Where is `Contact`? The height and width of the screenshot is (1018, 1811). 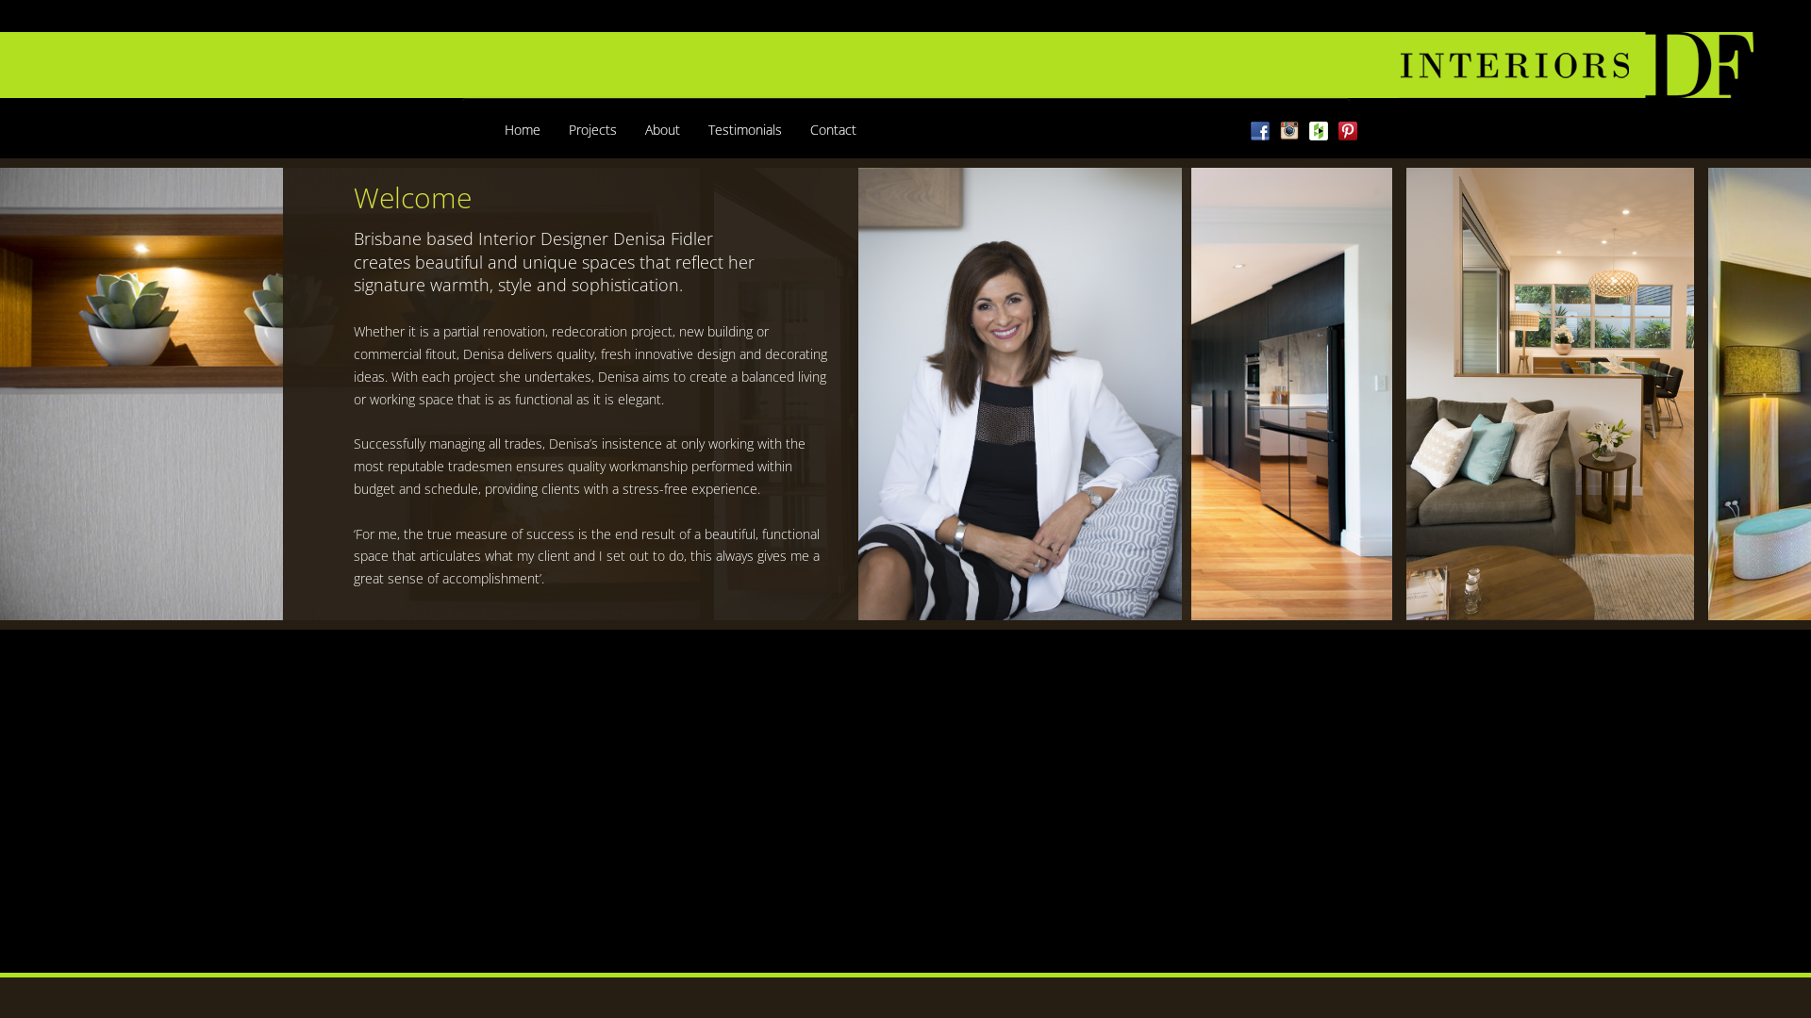 Contact is located at coordinates (834, 130).